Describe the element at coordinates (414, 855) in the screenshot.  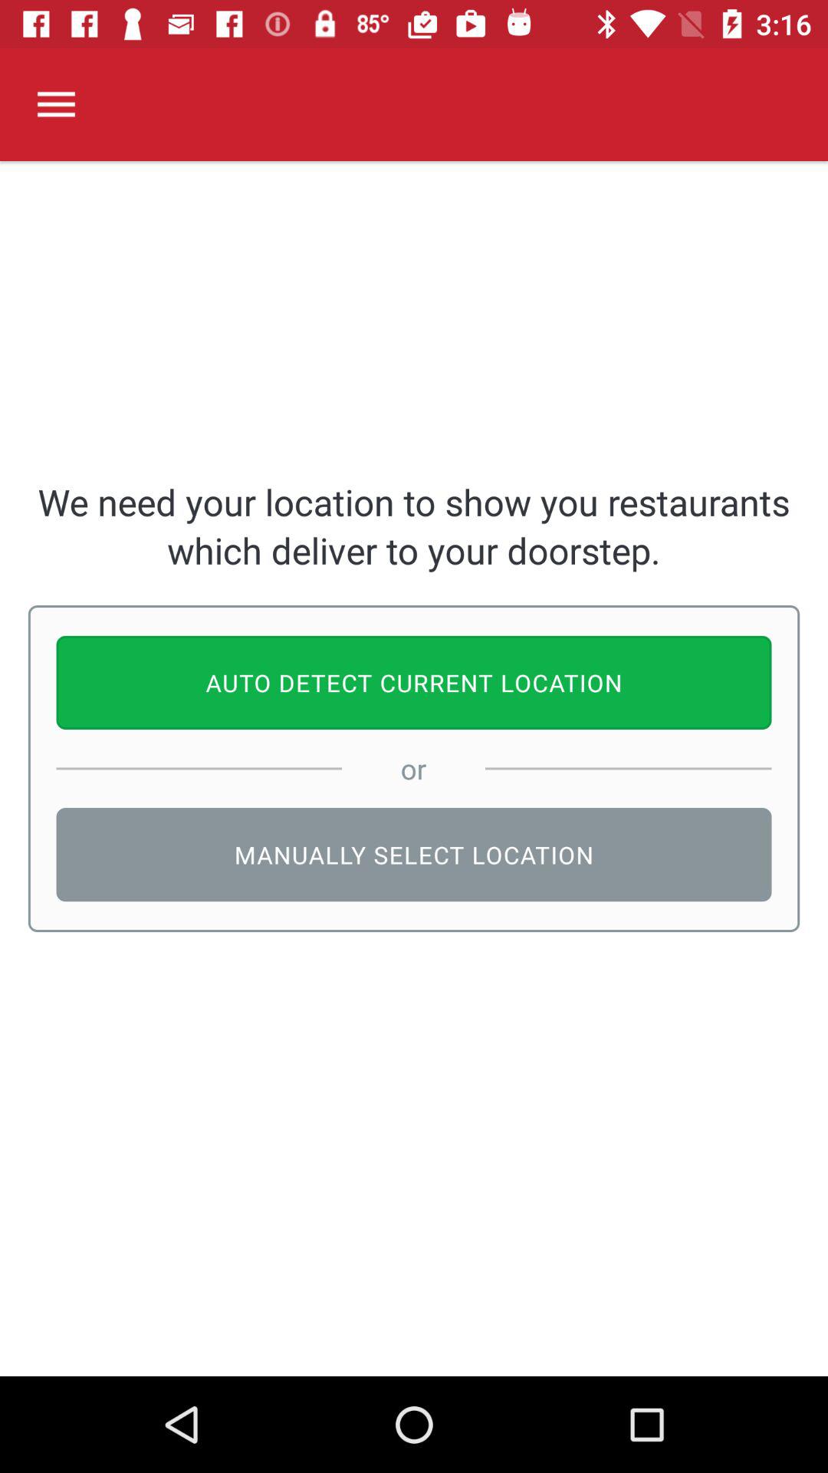
I see `turn off the manually select location icon` at that location.